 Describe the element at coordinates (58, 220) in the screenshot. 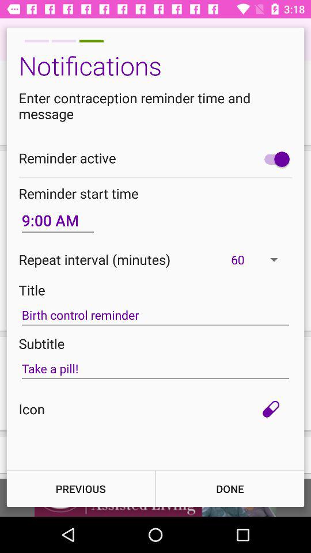

I see `turn off the icon below the reminder start time item` at that location.